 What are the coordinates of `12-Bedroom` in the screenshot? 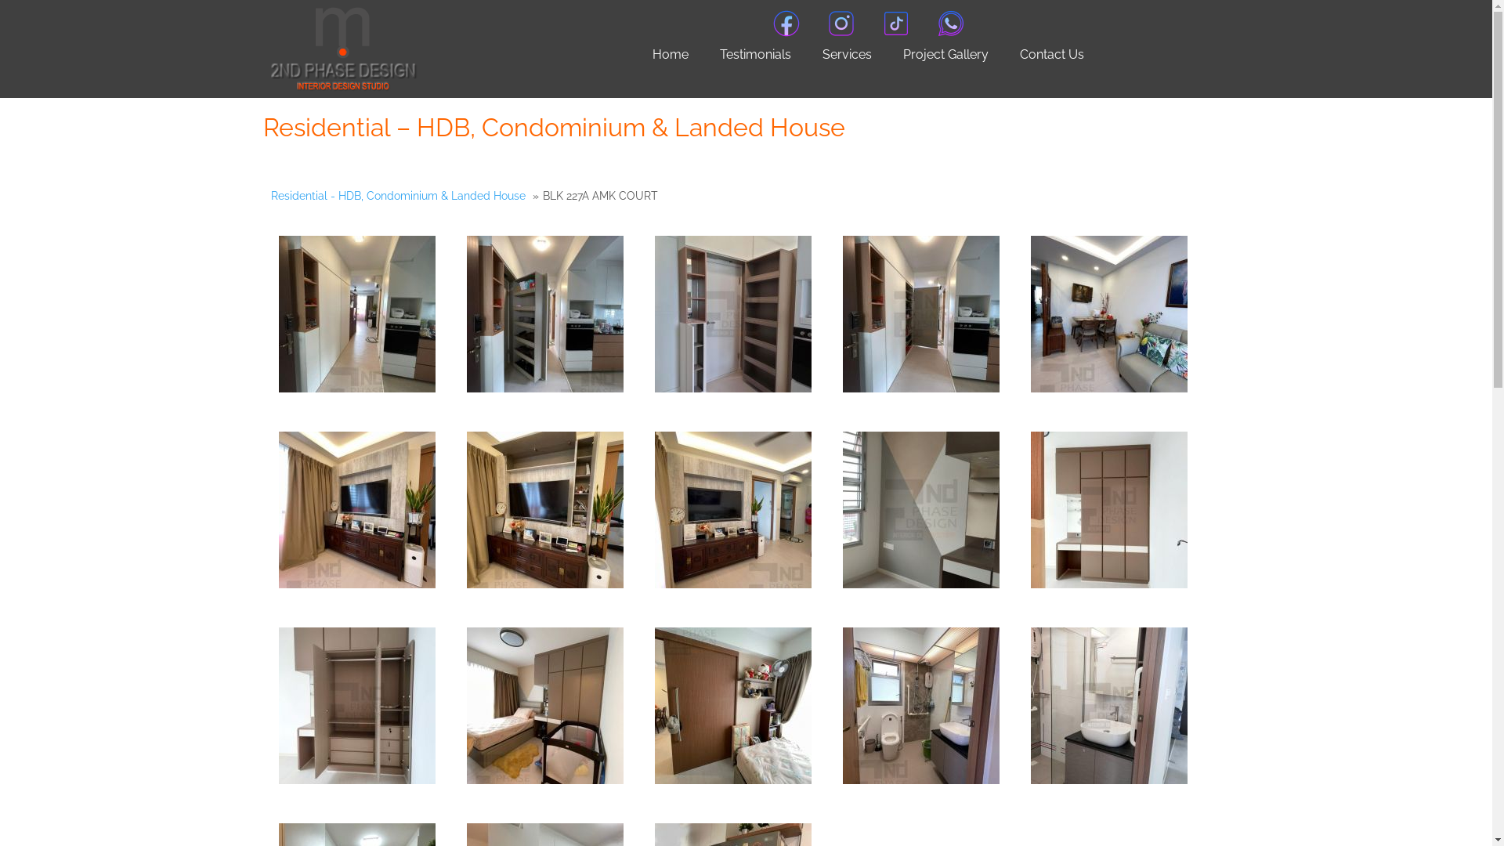 It's located at (921, 510).